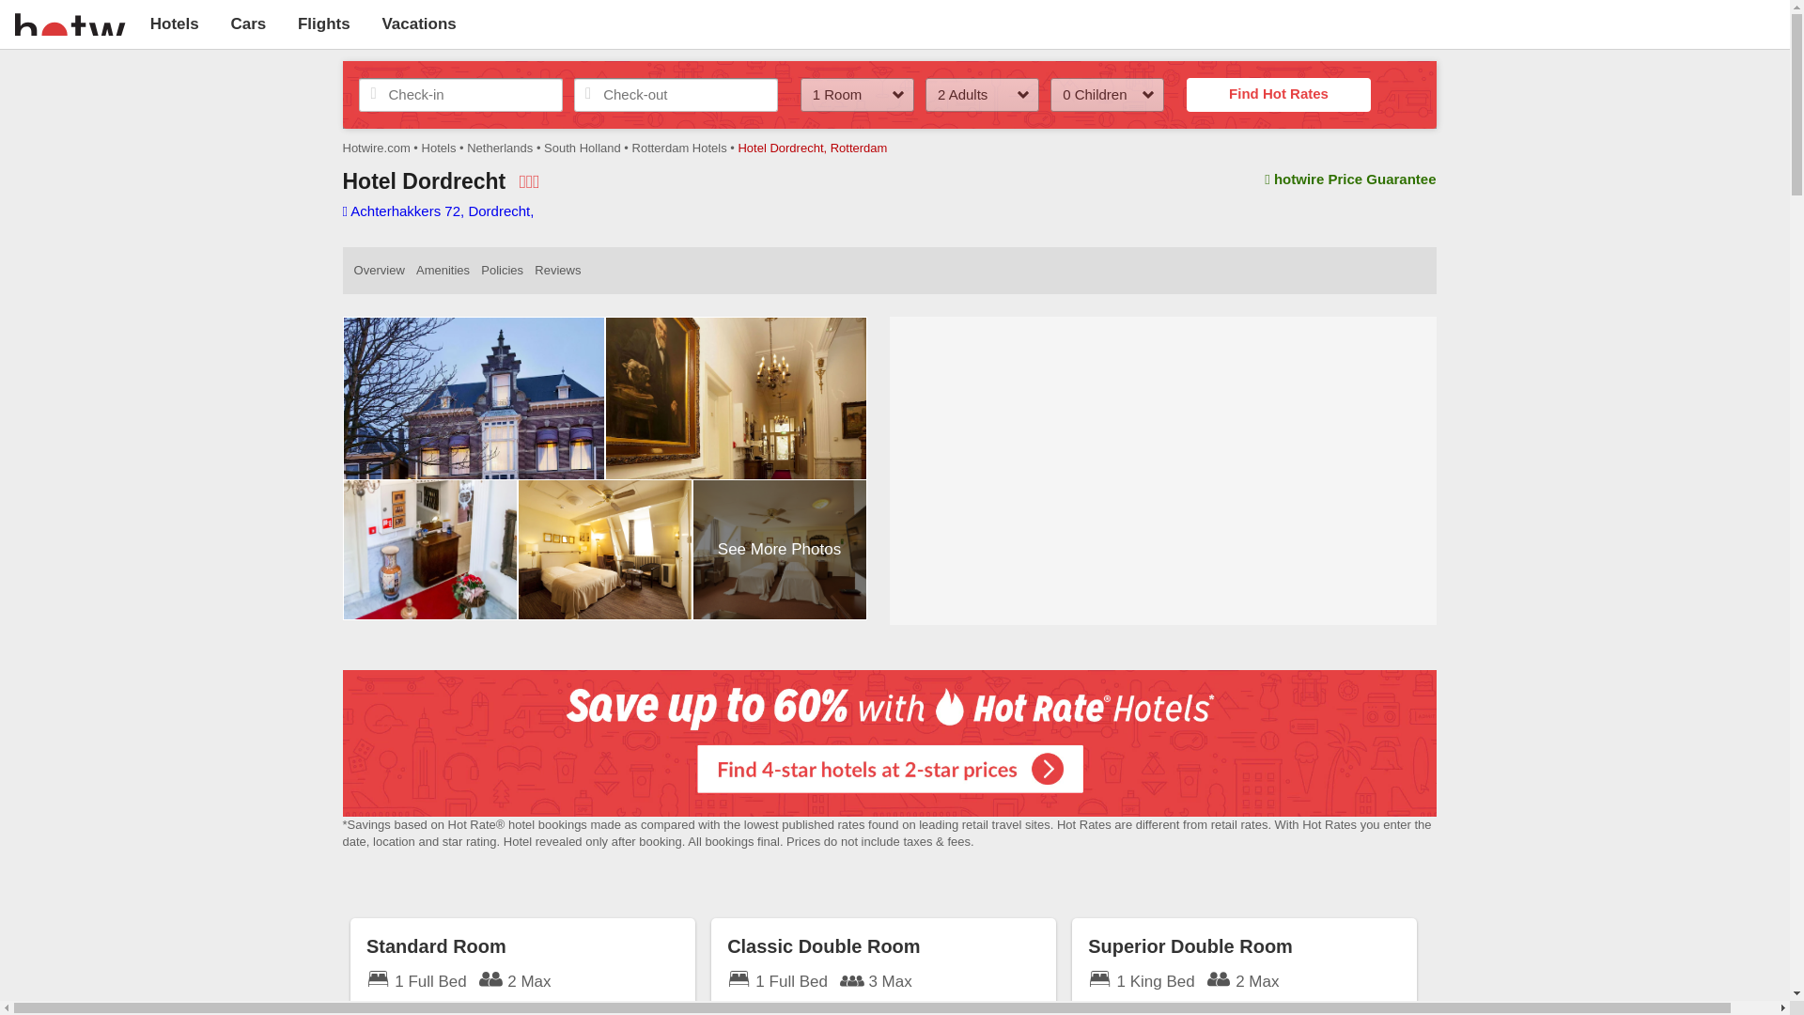 This screenshot has width=1804, height=1015. I want to click on Flights, so click(323, 23).